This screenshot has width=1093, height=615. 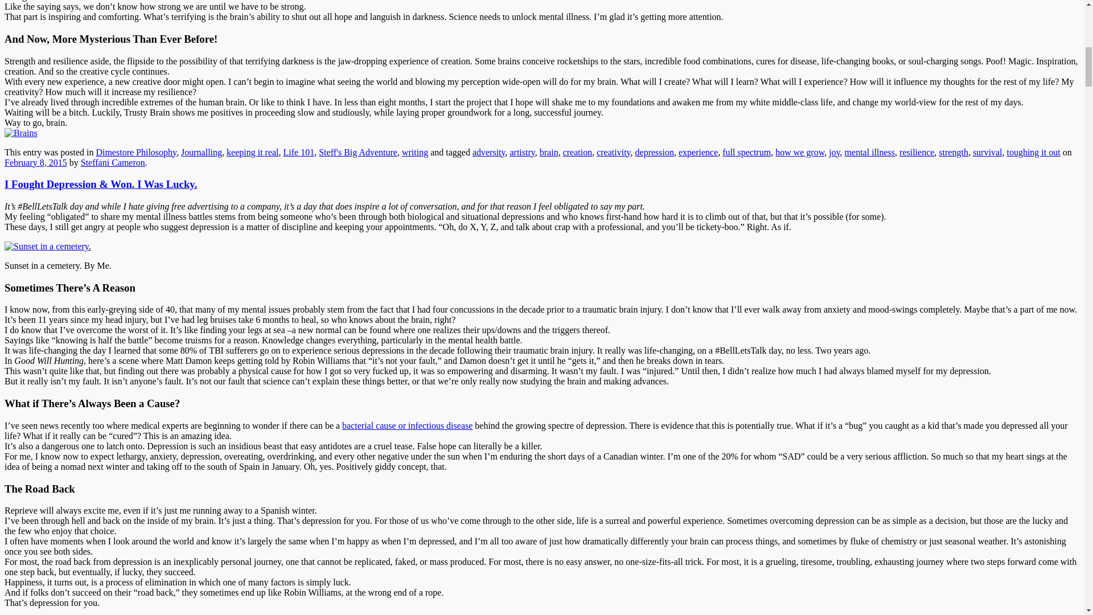 I want to click on strength, so click(x=954, y=151).